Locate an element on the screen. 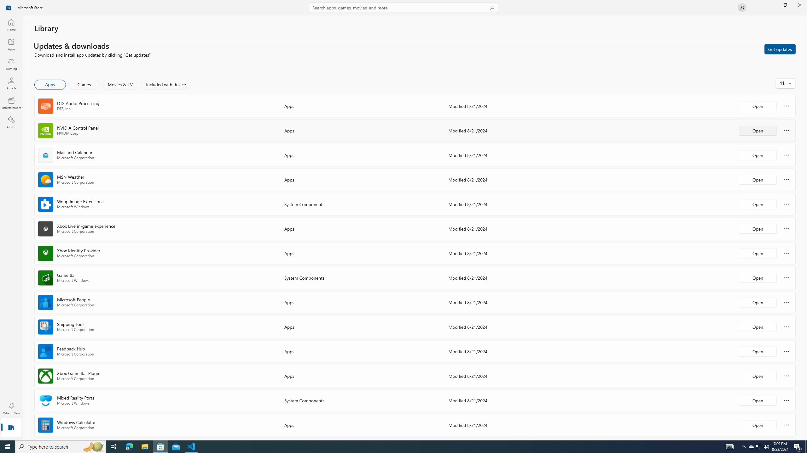  Get updates is located at coordinates (780, 49).